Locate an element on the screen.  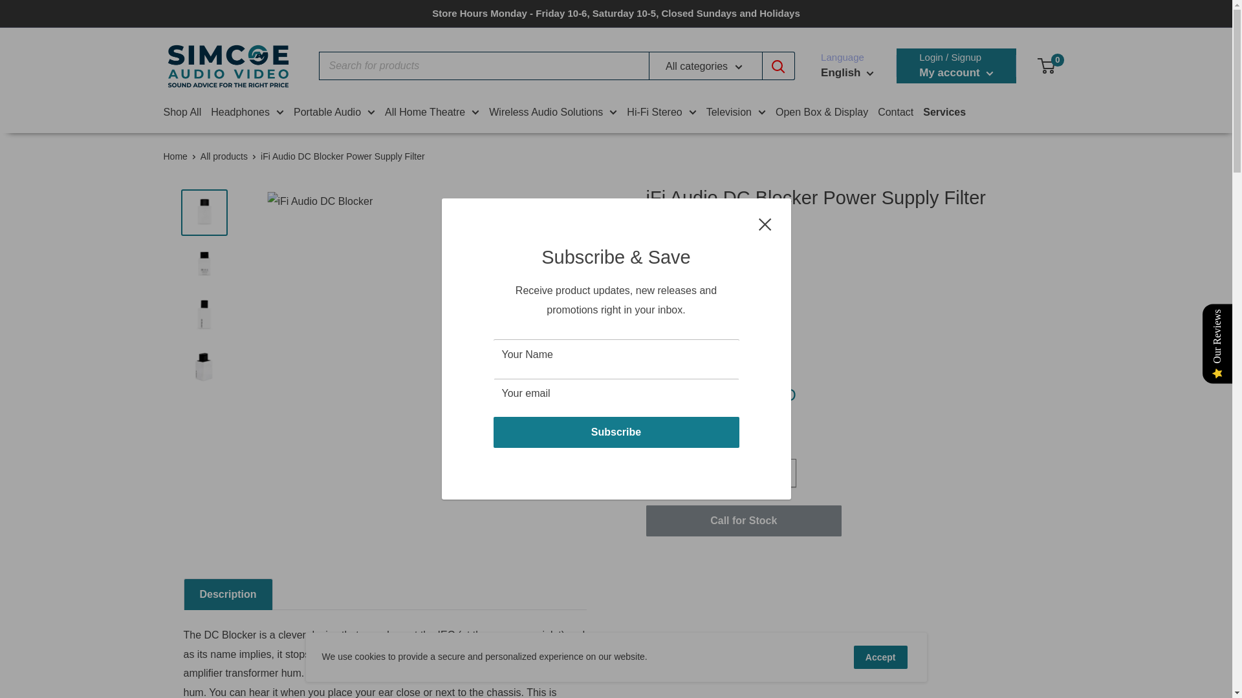
Decrease quantity by 1 is located at coordinates (713, 472).